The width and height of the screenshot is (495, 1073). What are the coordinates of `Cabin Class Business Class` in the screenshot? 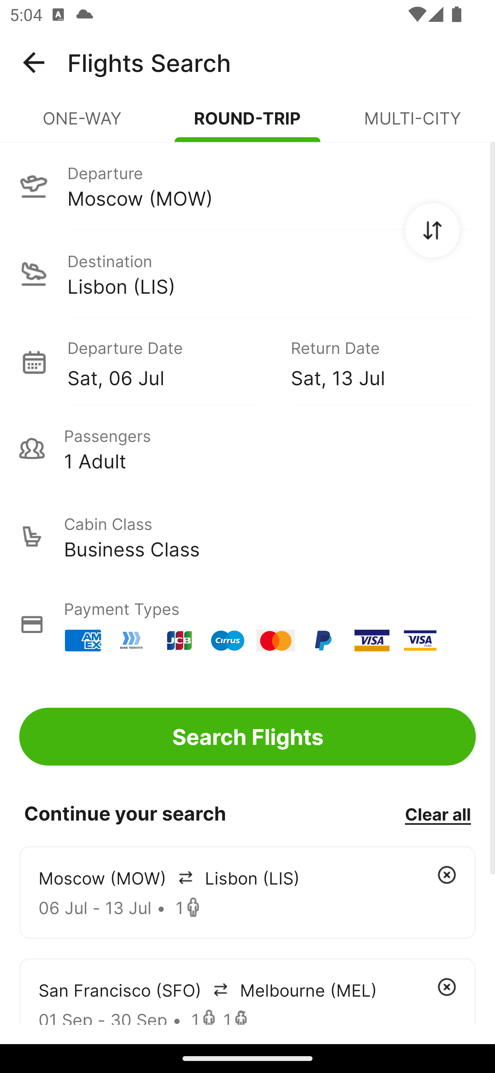 It's located at (247, 536).